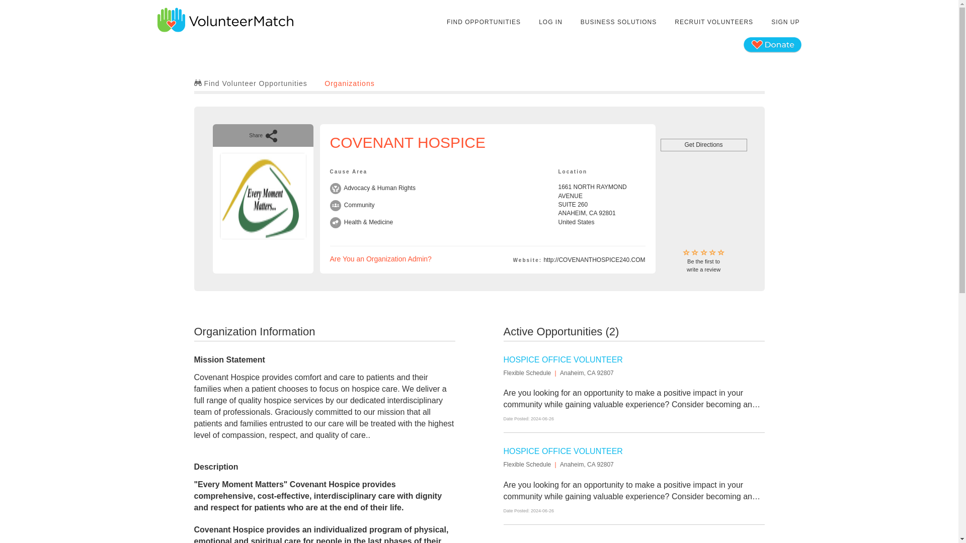 The image size is (966, 543). Describe the element at coordinates (703, 261) in the screenshot. I see `BUSINESS SOLUTIONS` at that location.